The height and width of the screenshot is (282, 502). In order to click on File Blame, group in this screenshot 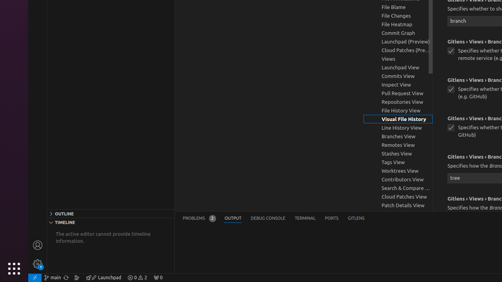, I will do `click(398, 7)`.